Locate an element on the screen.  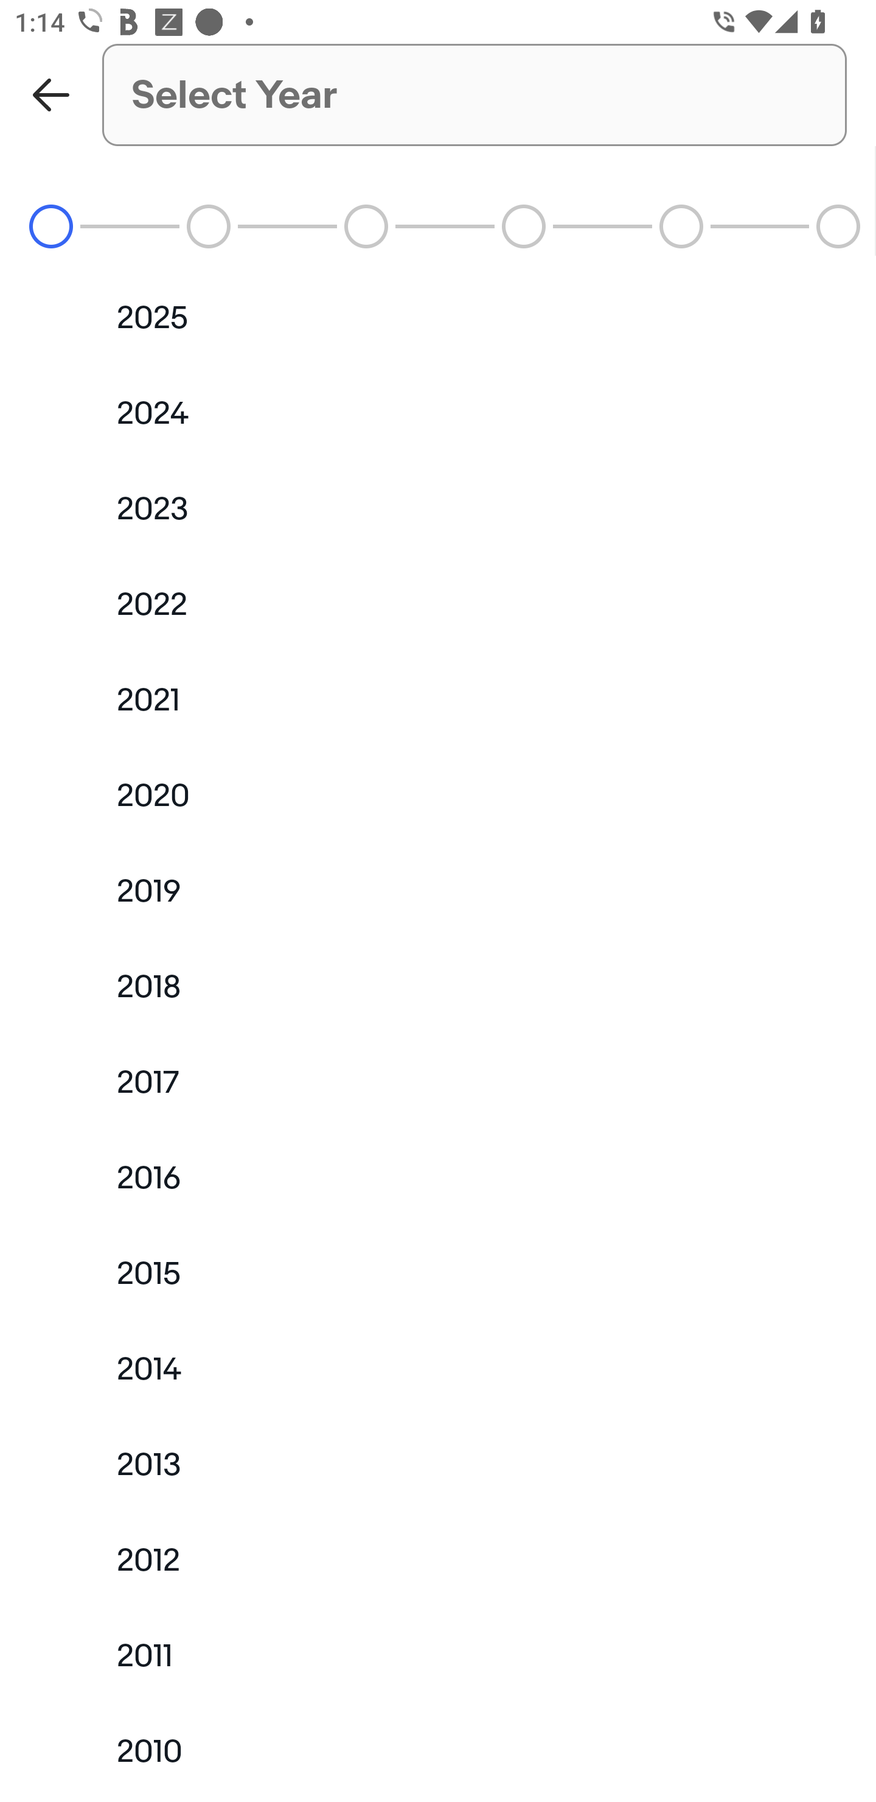
2022 is located at coordinates (438, 604).